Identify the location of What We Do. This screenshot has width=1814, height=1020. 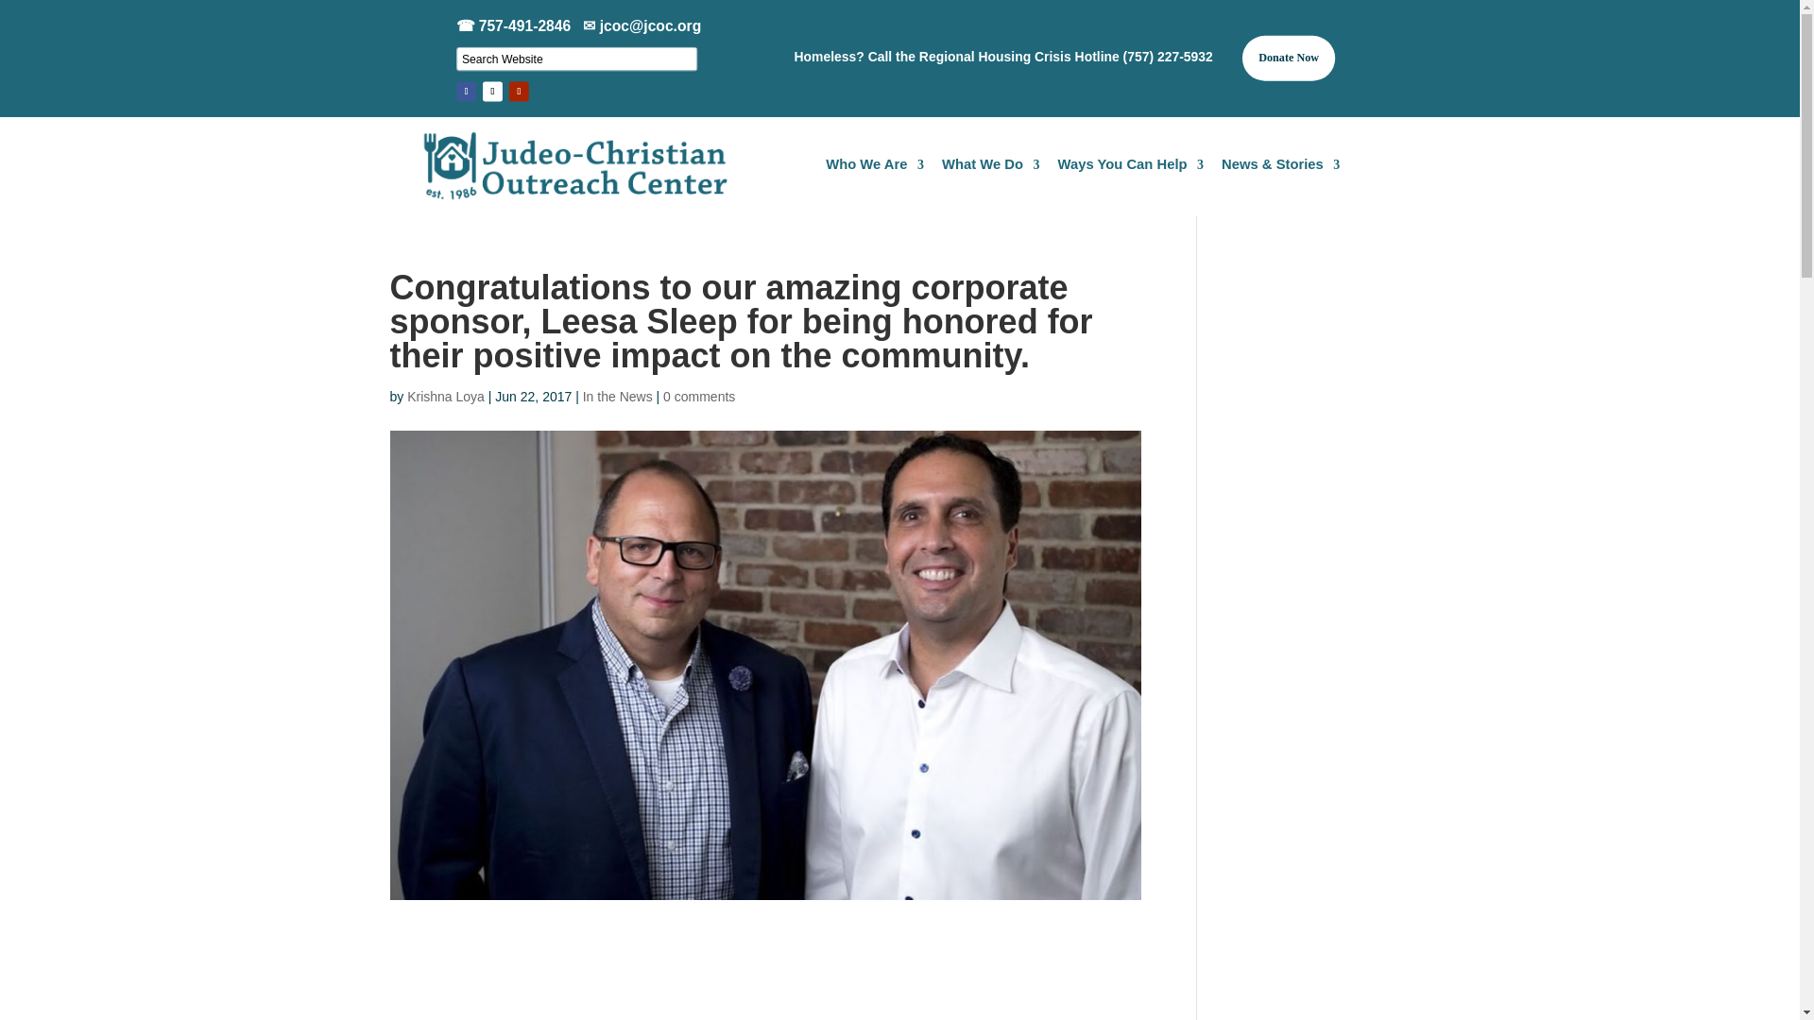
(998, 170).